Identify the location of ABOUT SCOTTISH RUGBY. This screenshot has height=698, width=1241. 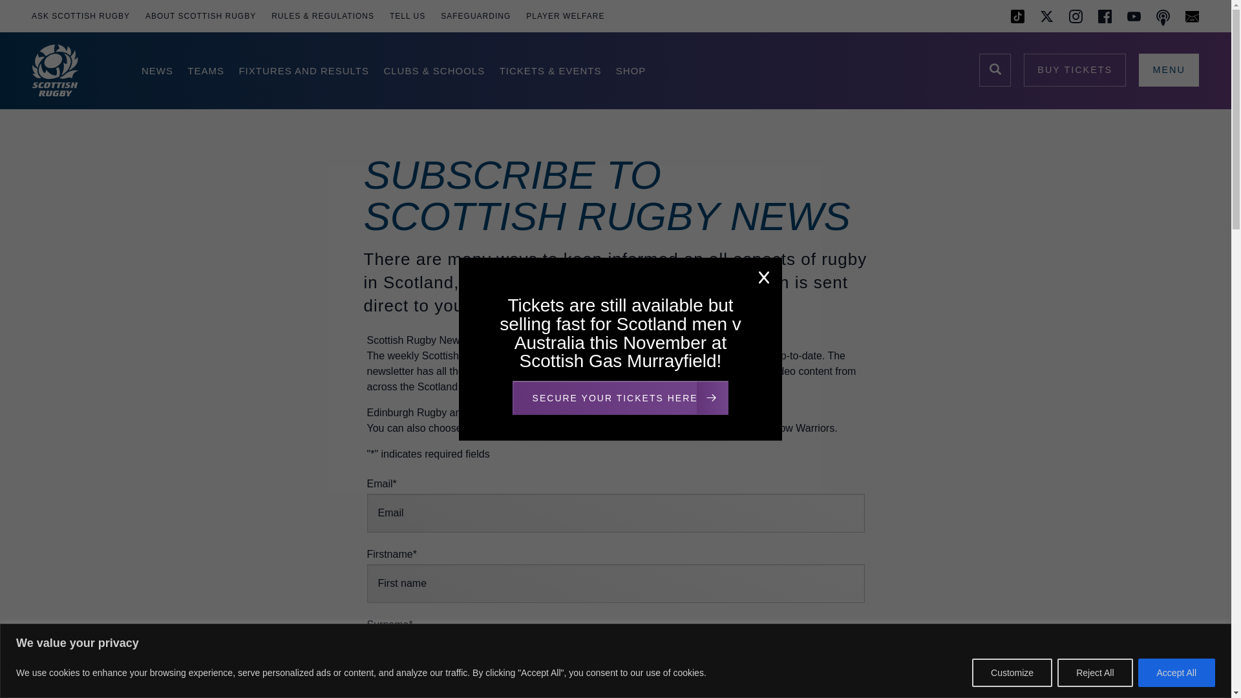
(200, 16).